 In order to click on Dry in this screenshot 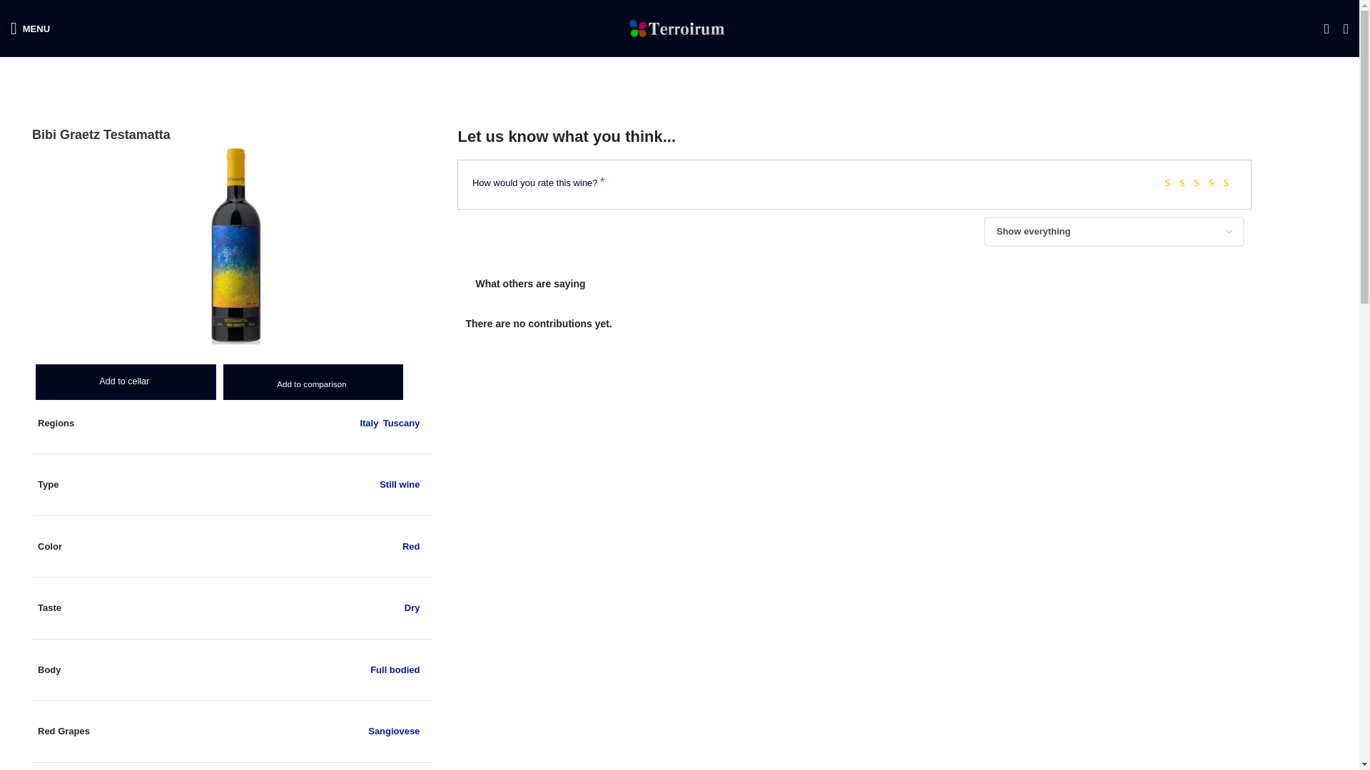, I will do `click(412, 607)`.